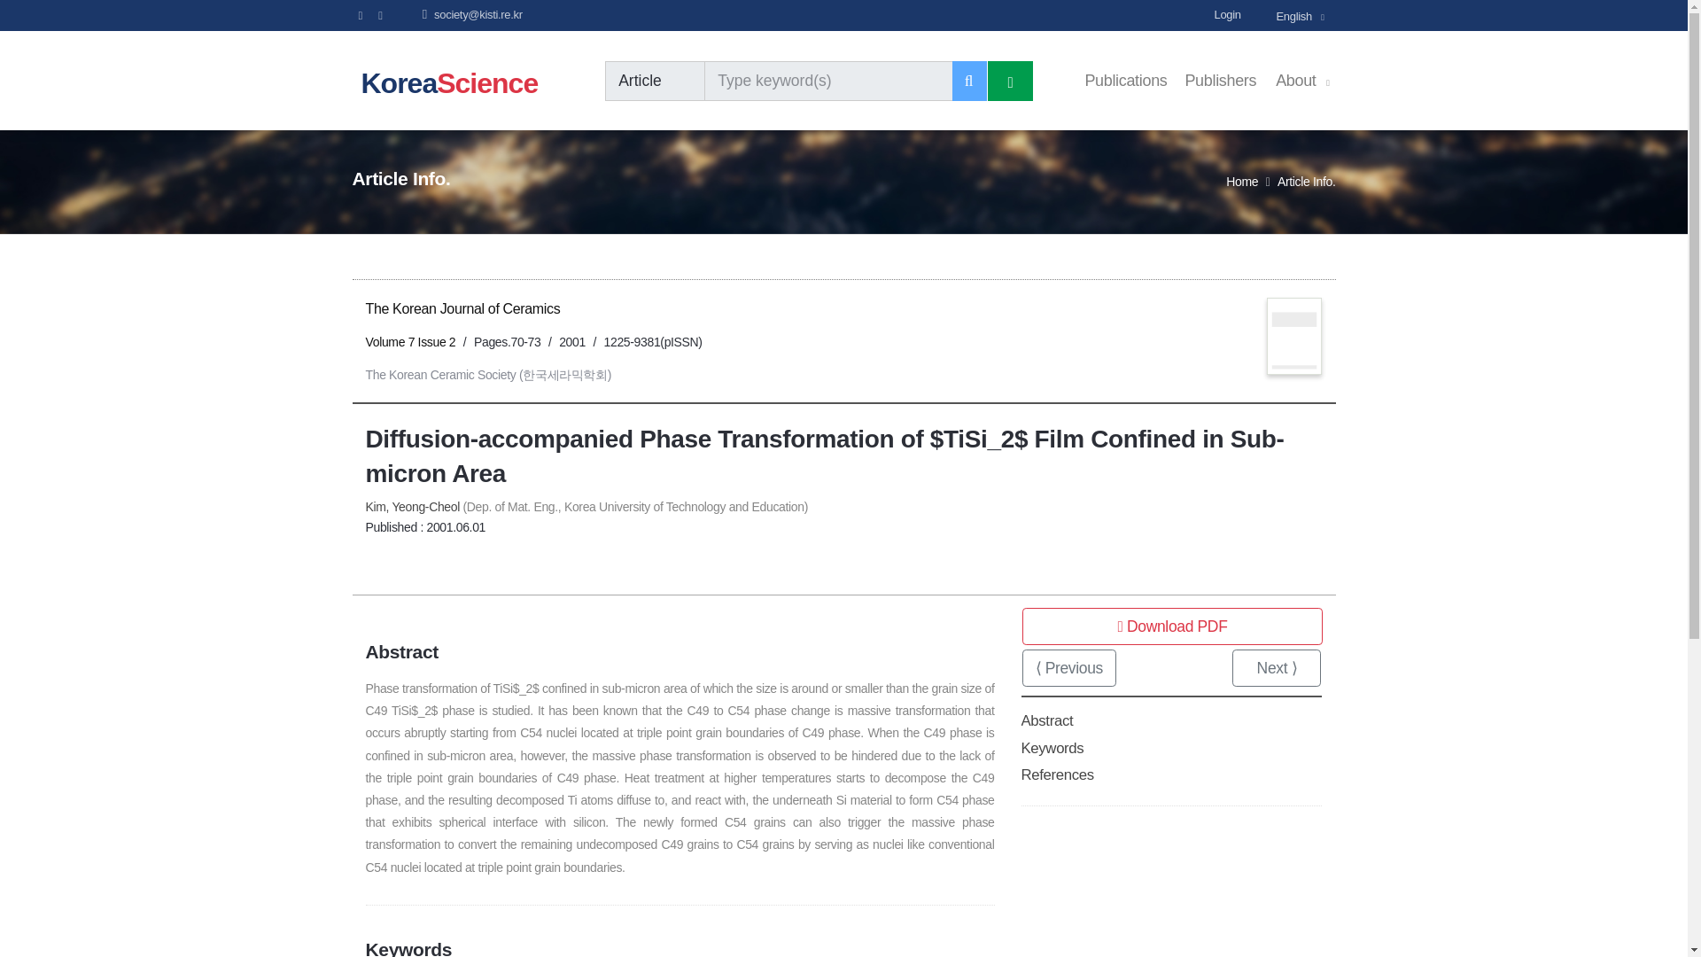 Image resolution: width=1701 pixels, height=957 pixels. What do you see at coordinates (1220, 82) in the screenshot?
I see `Publishers` at bounding box center [1220, 82].